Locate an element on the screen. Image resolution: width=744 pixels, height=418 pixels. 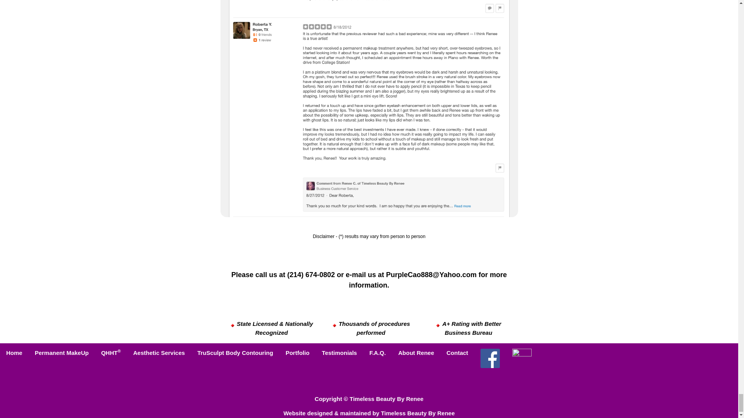
F.A.Q. is located at coordinates (377, 353).